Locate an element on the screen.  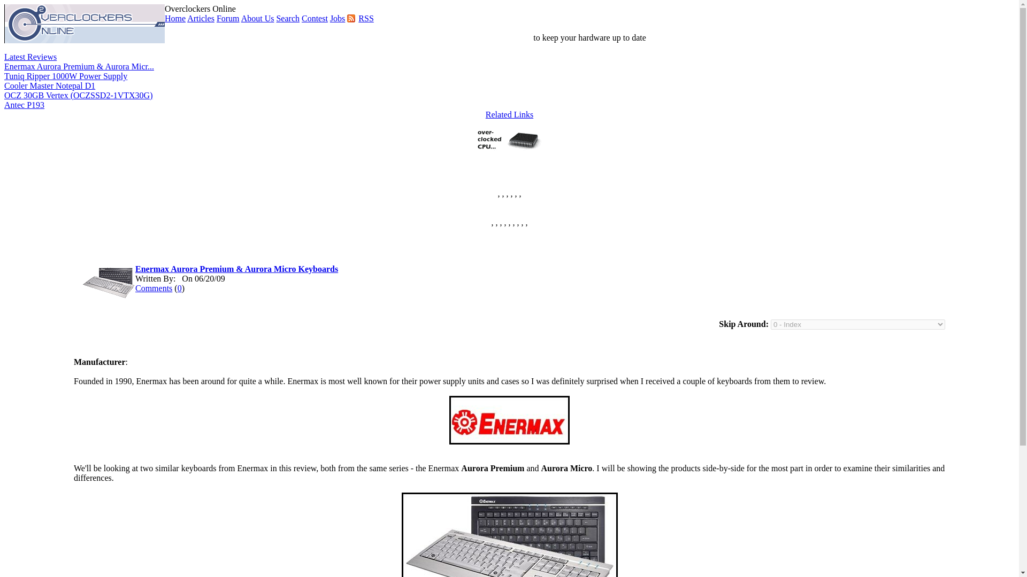
Comments is located at coordinates (154, 288).